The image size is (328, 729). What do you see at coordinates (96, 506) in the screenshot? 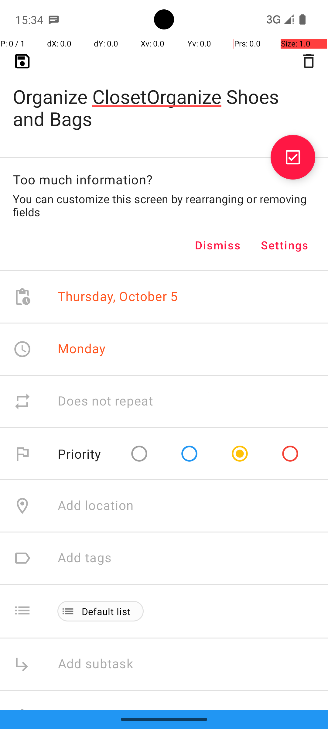
I see `Add location` at bounding box center [96, 506].